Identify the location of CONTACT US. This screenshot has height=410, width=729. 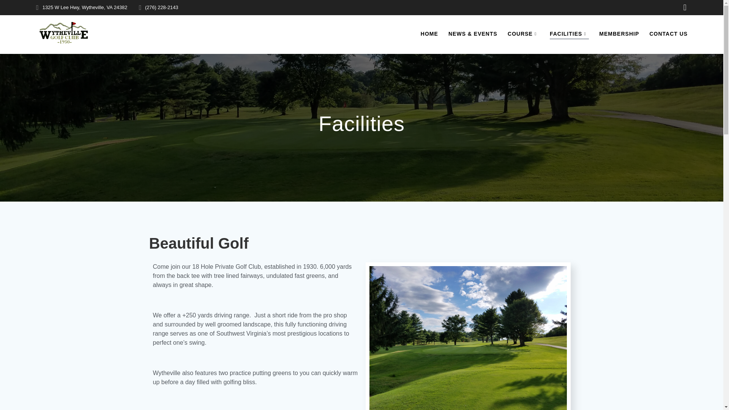
(668, 33).